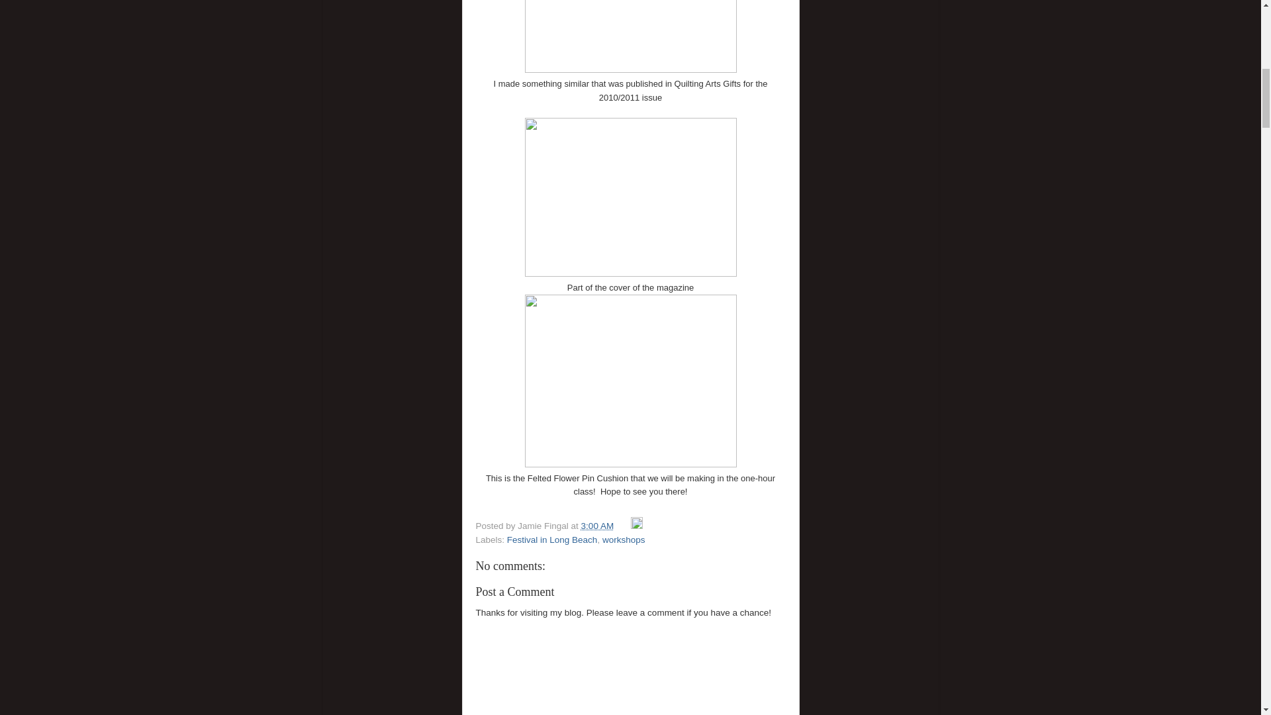  What do you see at coordinates (624, 539) in the screenshot?
I see `workshops` at bounding box center [624, 539].